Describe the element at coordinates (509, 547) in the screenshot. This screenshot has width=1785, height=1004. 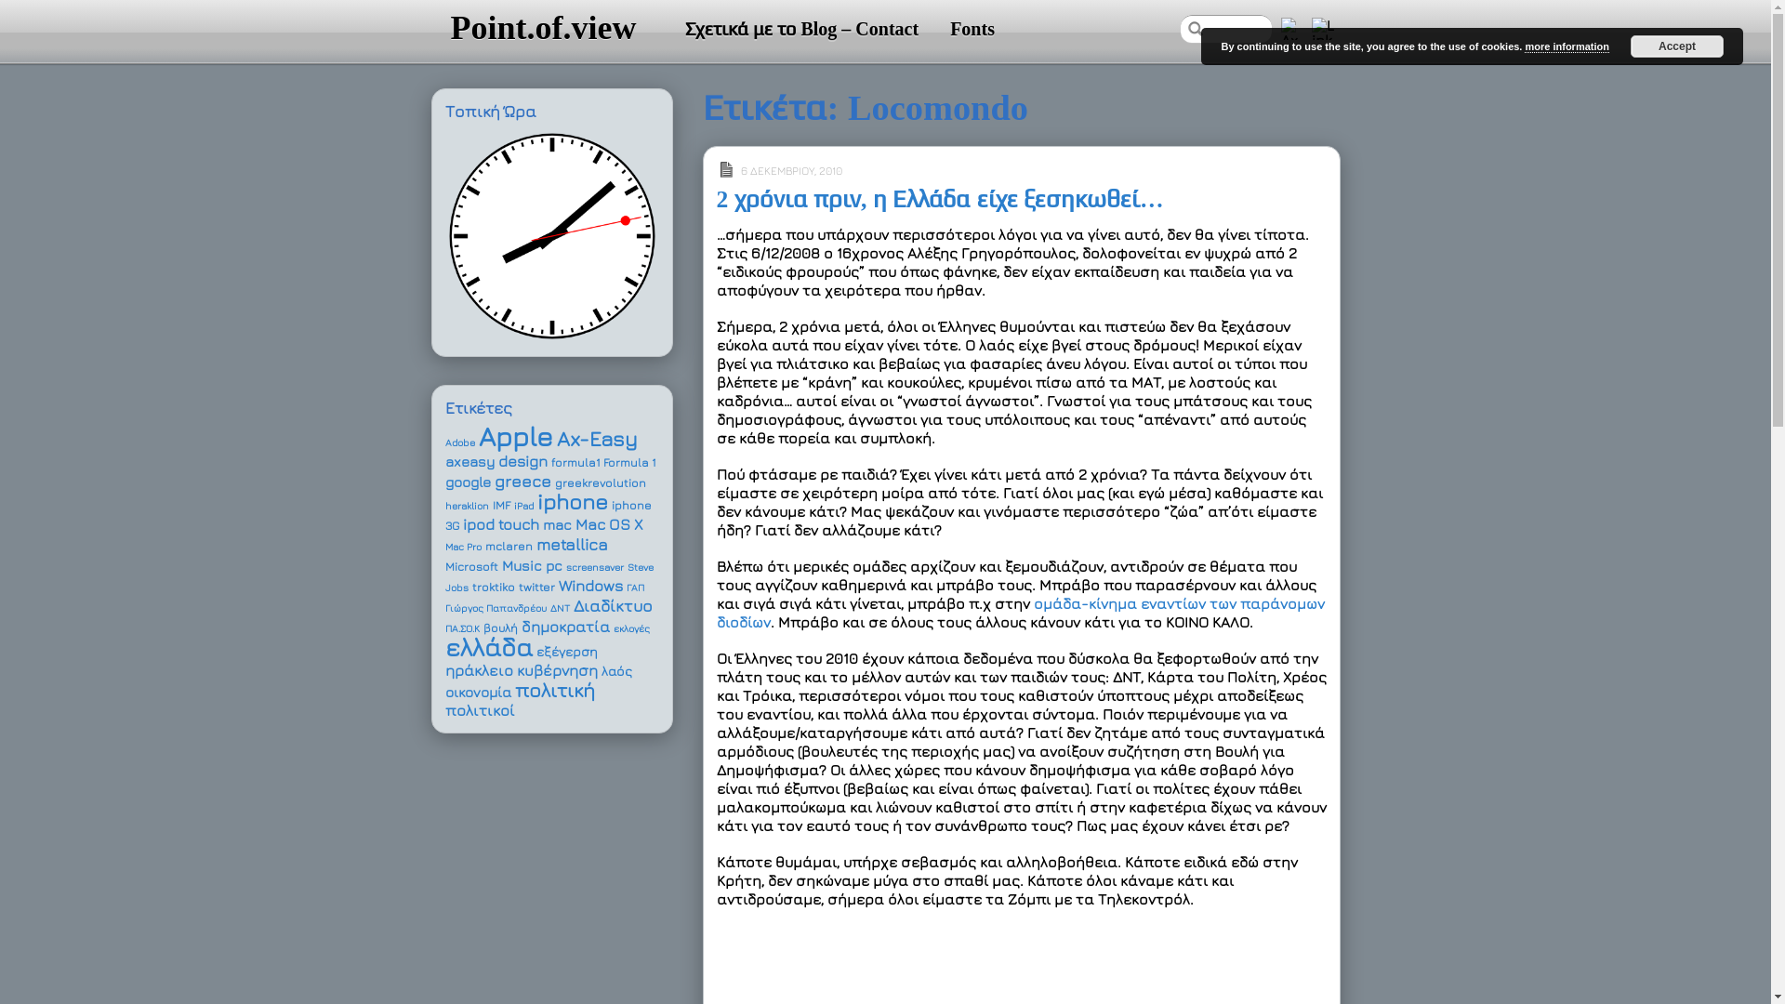
I see `mclaren` at that location.